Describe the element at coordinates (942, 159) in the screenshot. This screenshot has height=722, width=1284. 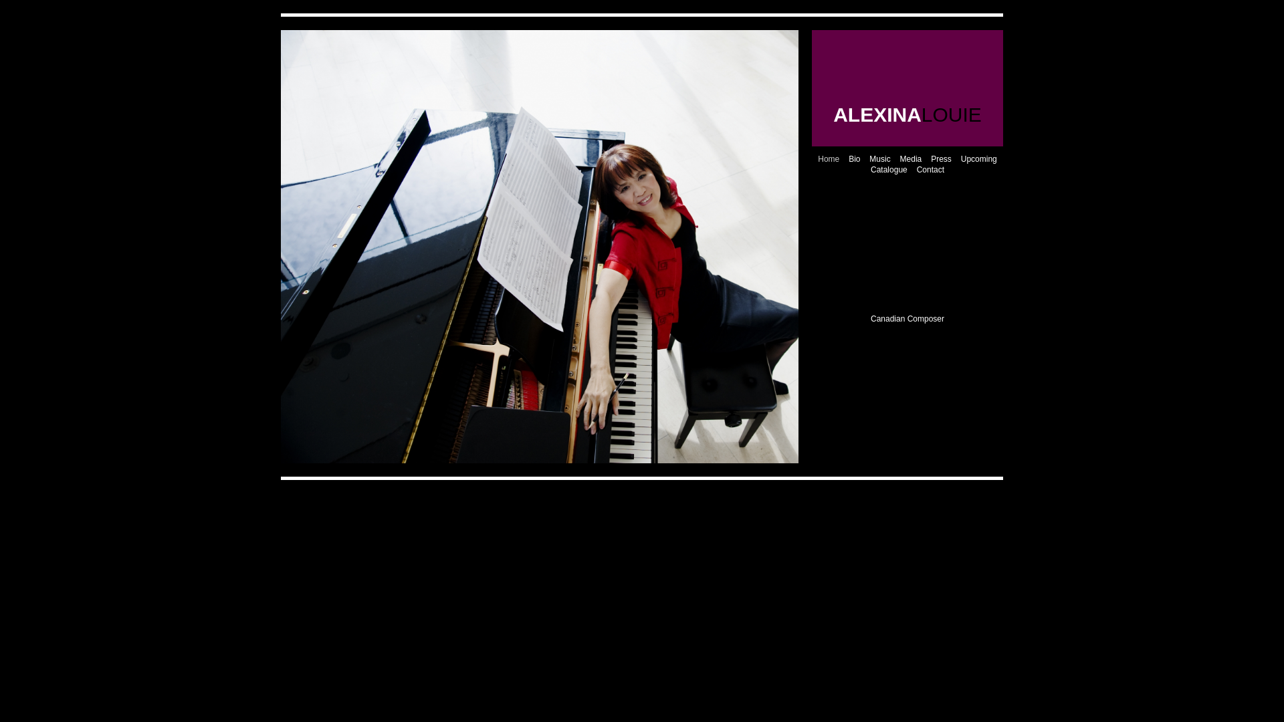
I see `Press` at that location.